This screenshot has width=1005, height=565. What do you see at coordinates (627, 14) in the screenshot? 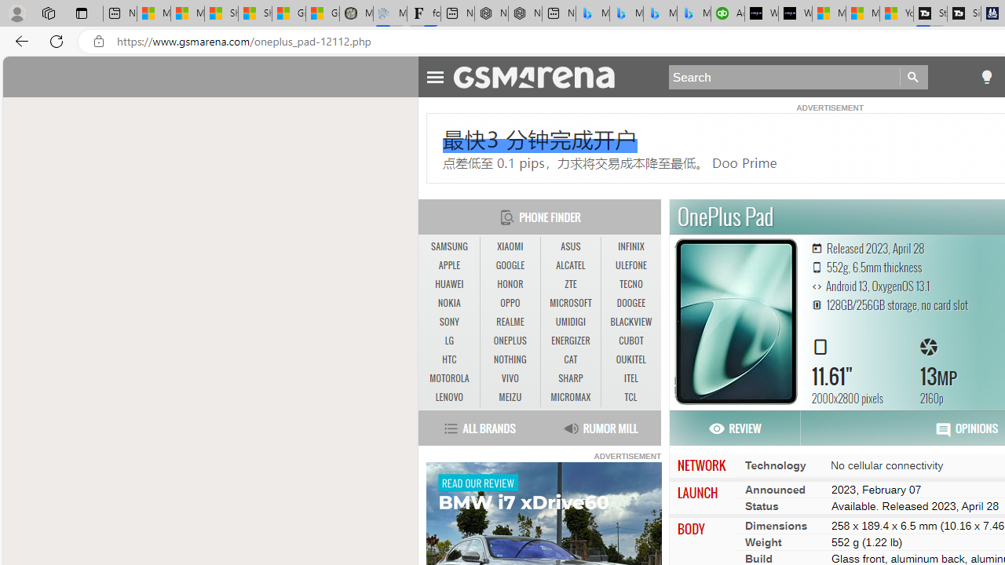
I see `Microsoft Bing Travel - Stays in Bangkok, Bangkok, Thailand` at bounding box center [627, 14].